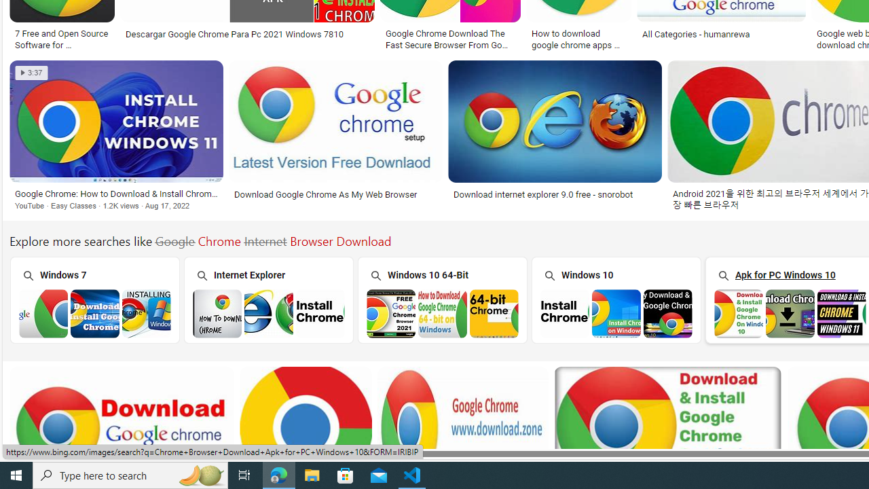  I want to click on Windows 10 64-Bit, so click(442, 299).